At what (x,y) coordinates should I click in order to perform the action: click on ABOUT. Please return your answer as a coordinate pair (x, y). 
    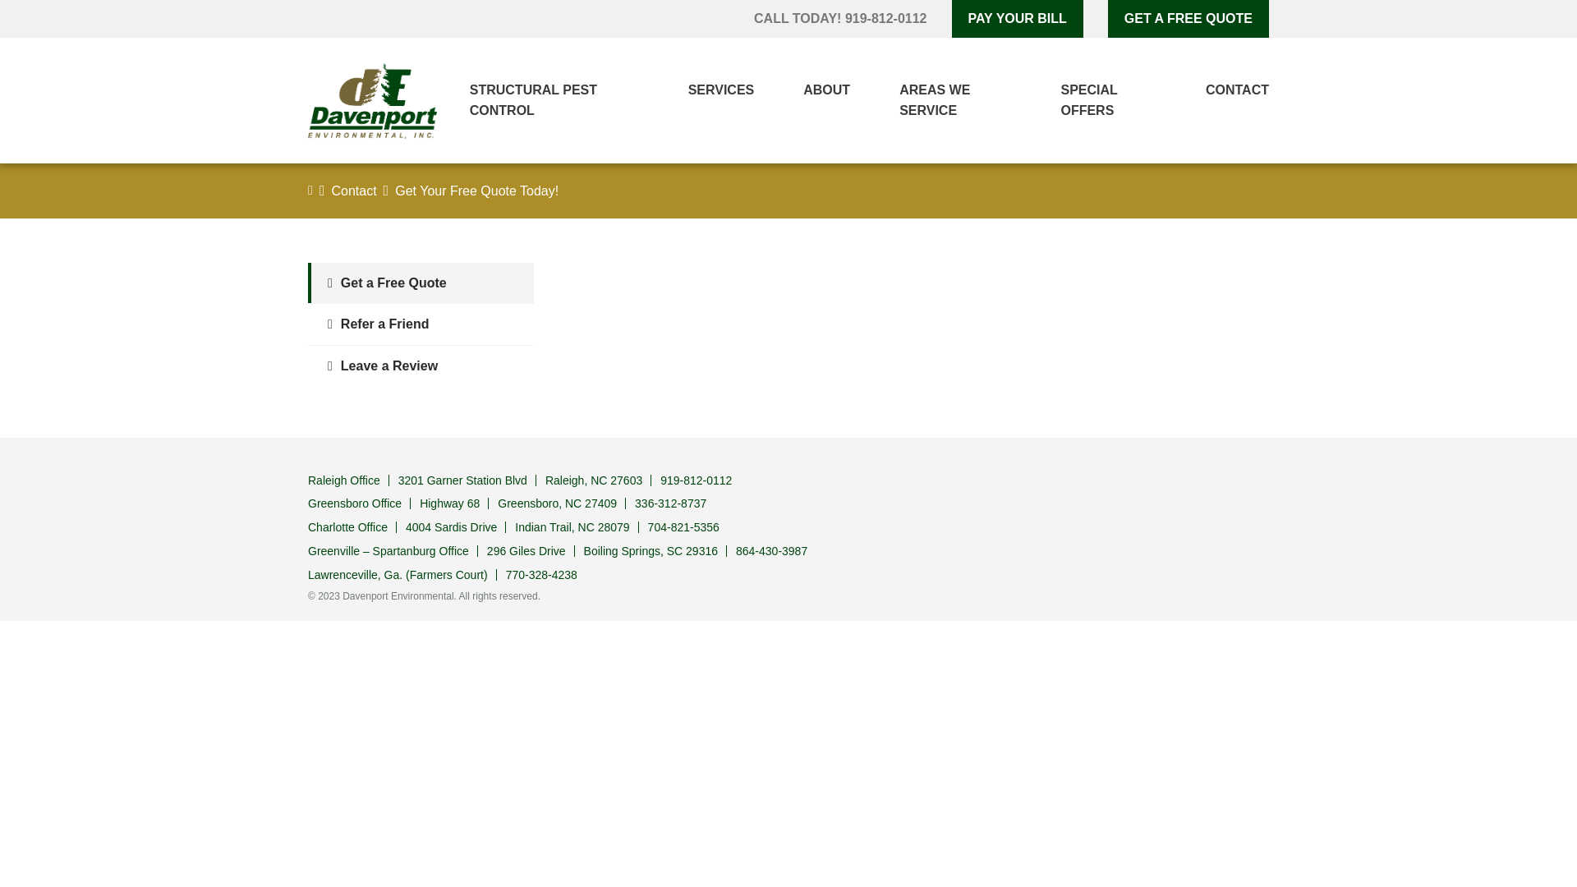
    Looking at the image, I should click on (818, 90).